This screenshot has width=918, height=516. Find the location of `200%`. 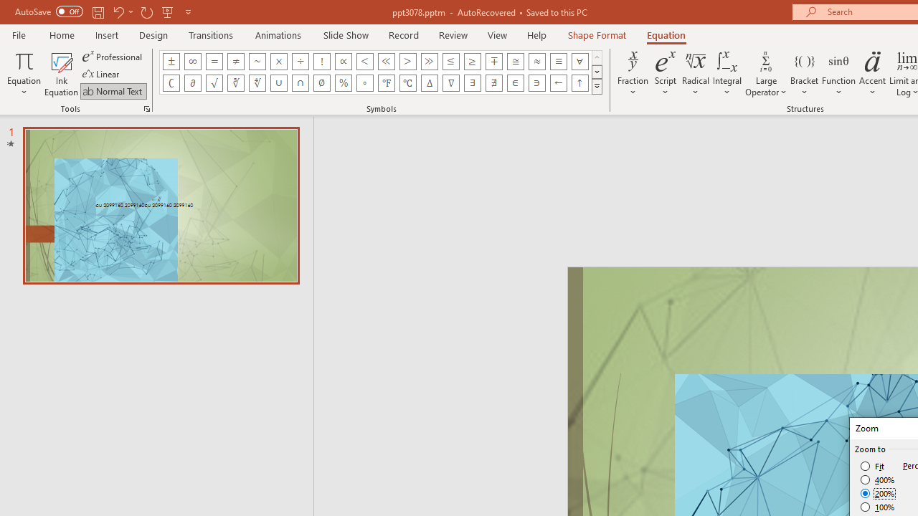

200% is located at coordinates (878, 493).